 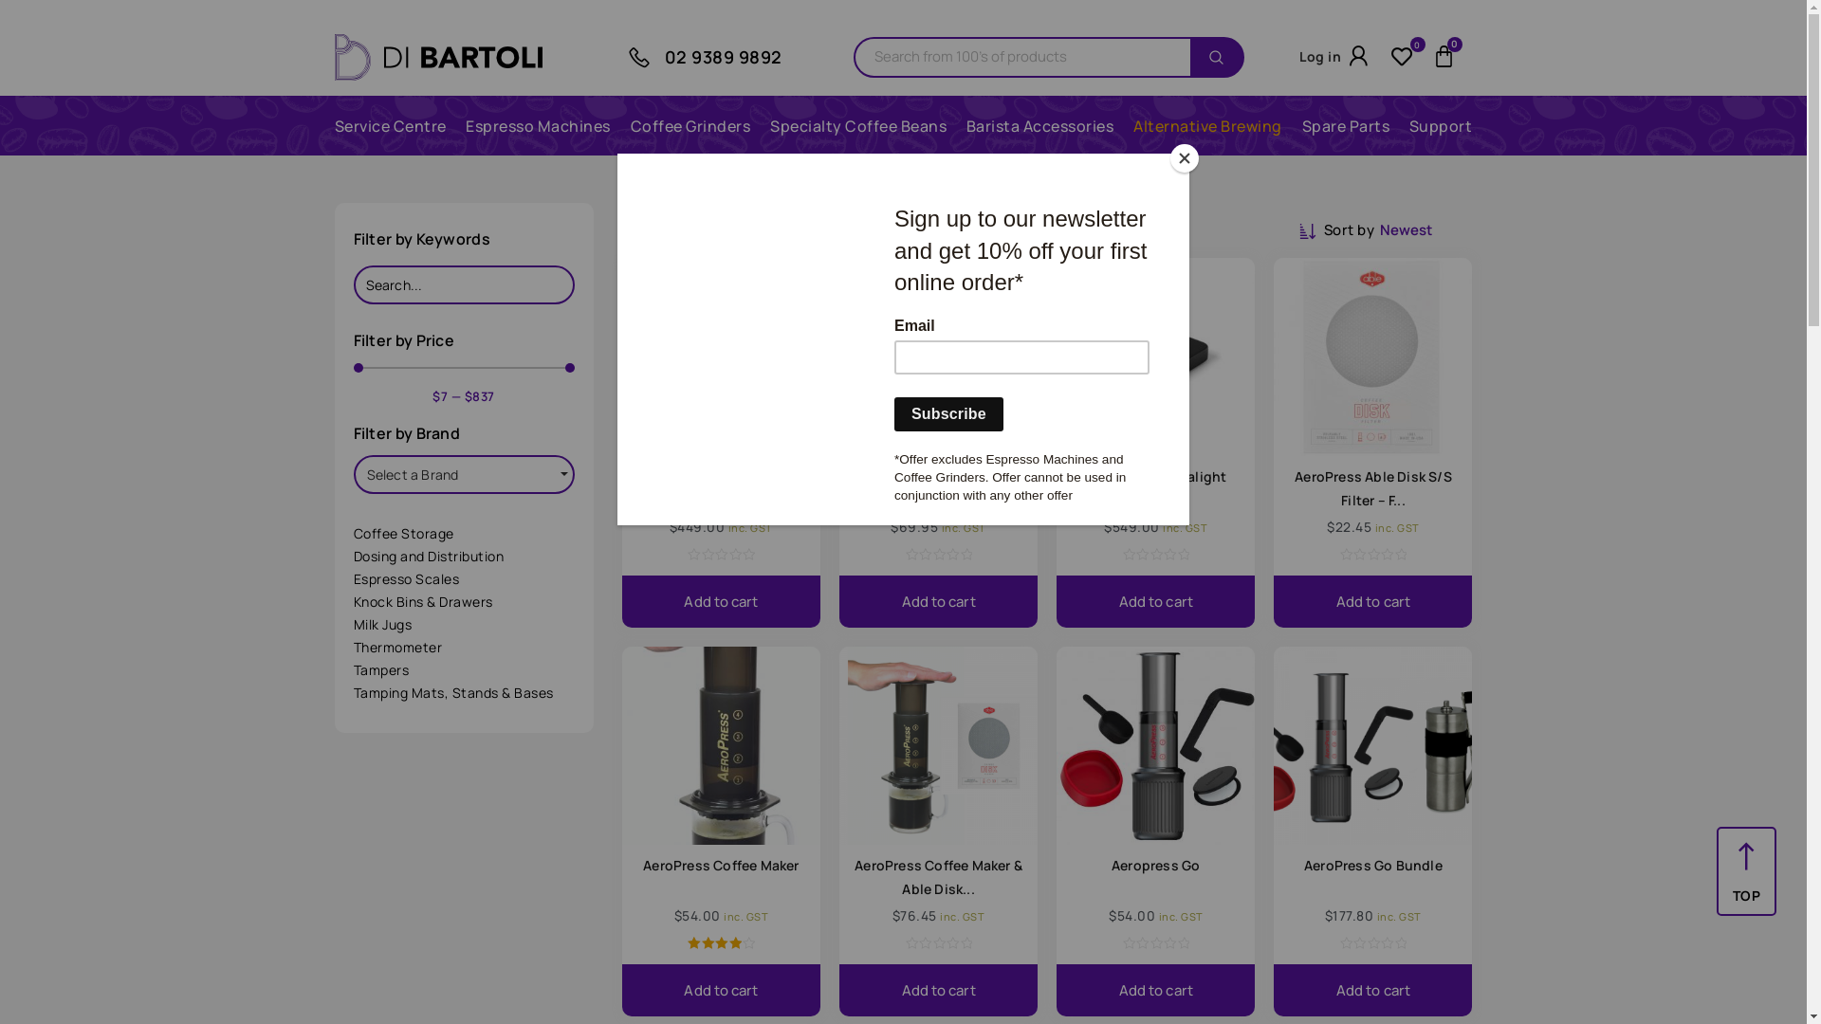 I want to click on Add to cart, so click(x=1373, y=990).